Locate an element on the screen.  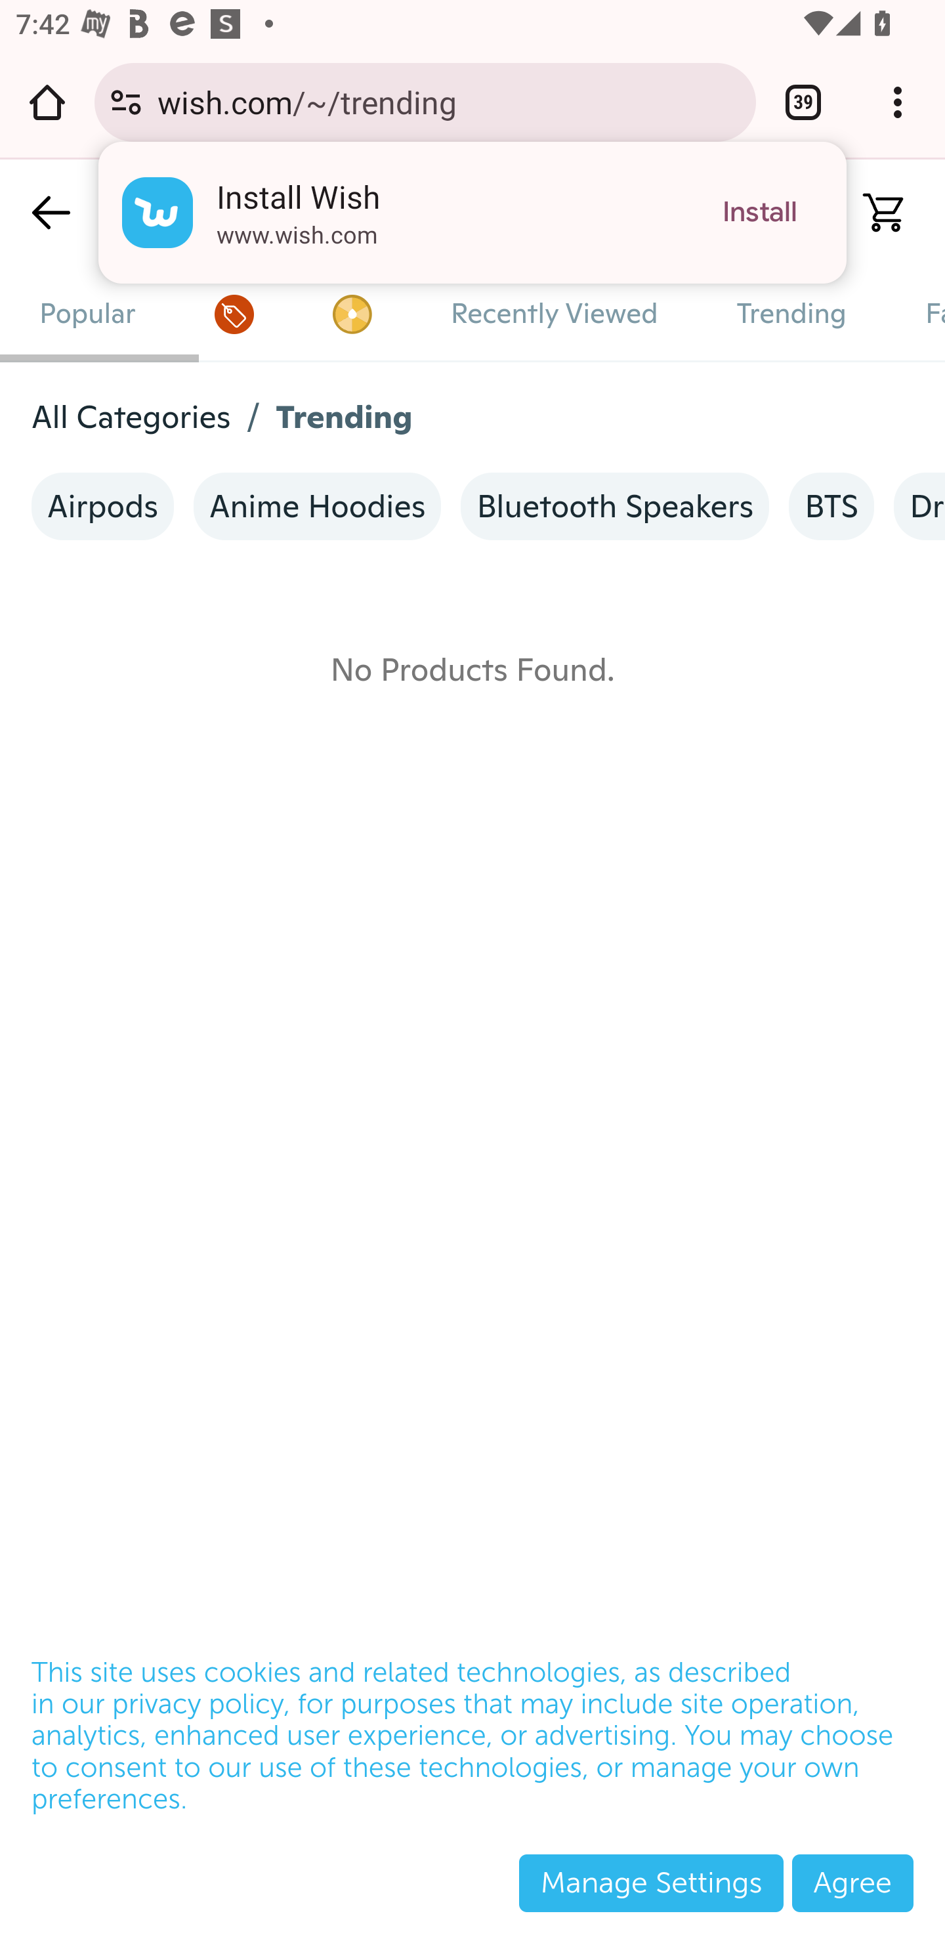
blitz_buy__tab is located at coordinates (351, 314).